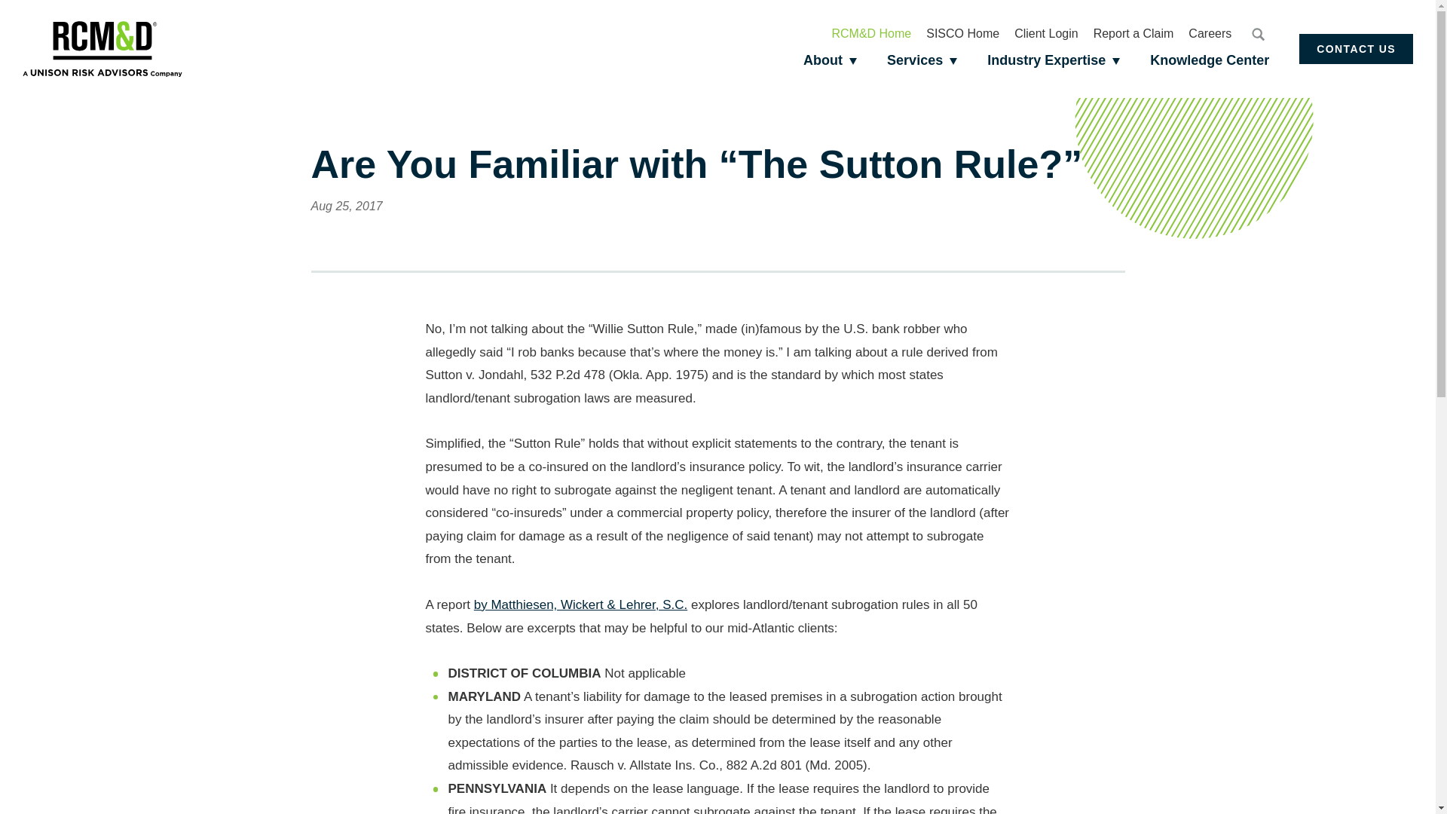  Describe the element at coordinates (1209, 33) in the screenshot. I see `Careers` at that location.